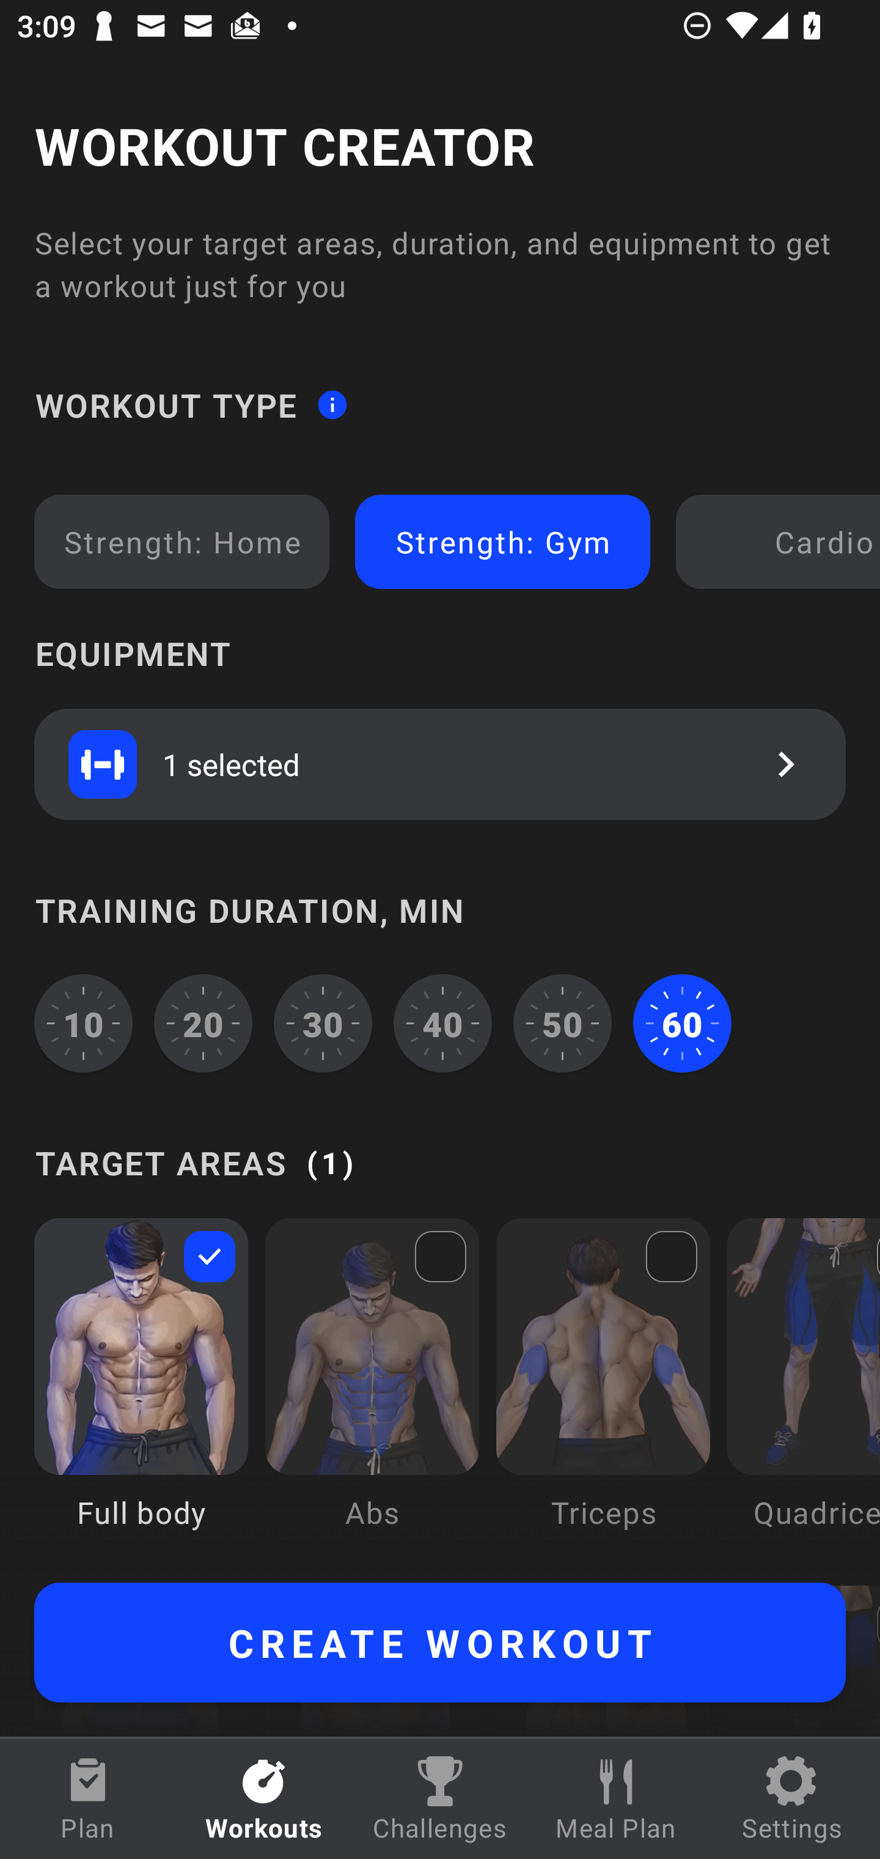  What do you see at coordinates (372, 1391) in the screenshot?
I see `Abs` at bounding box center [372, 1391].